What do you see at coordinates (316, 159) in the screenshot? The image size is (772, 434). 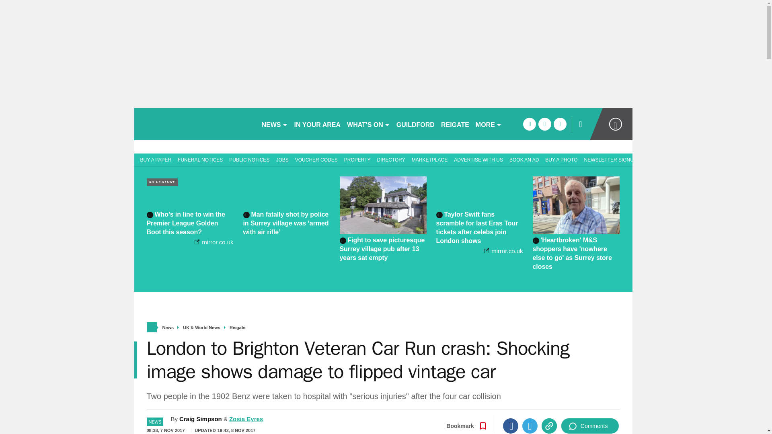 I see `VOUCHER CODES` at bounding box center [316, 159].